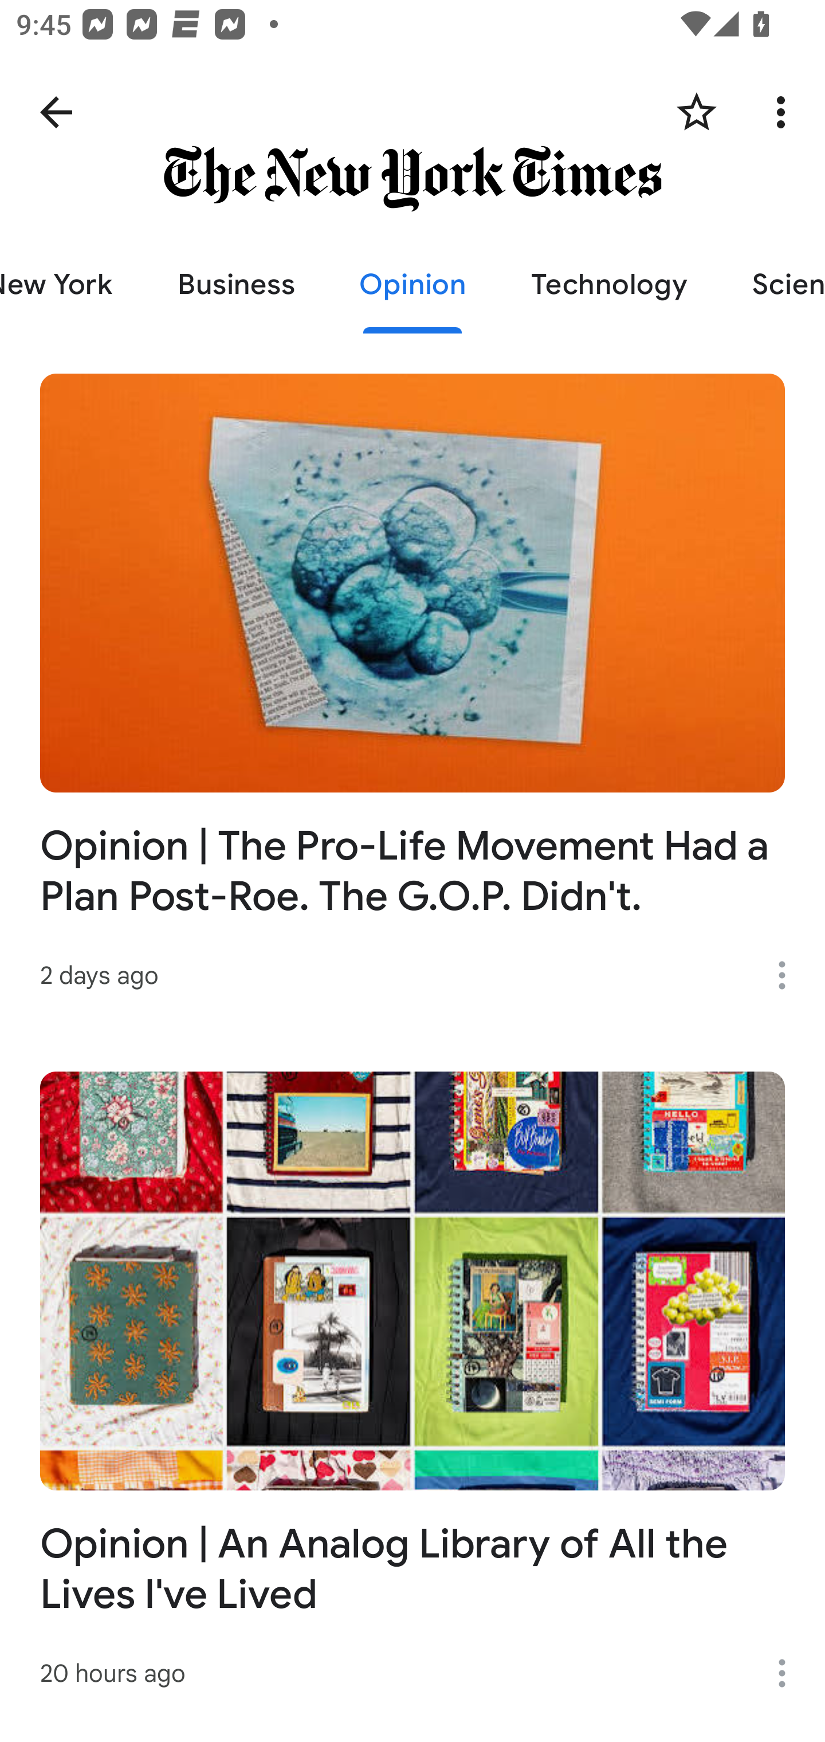 Image resolution: width=825 pixels, height=1742 pixels. Describe the element at coordinates (785, 112) in the screenshot. I see `More options` at that location.